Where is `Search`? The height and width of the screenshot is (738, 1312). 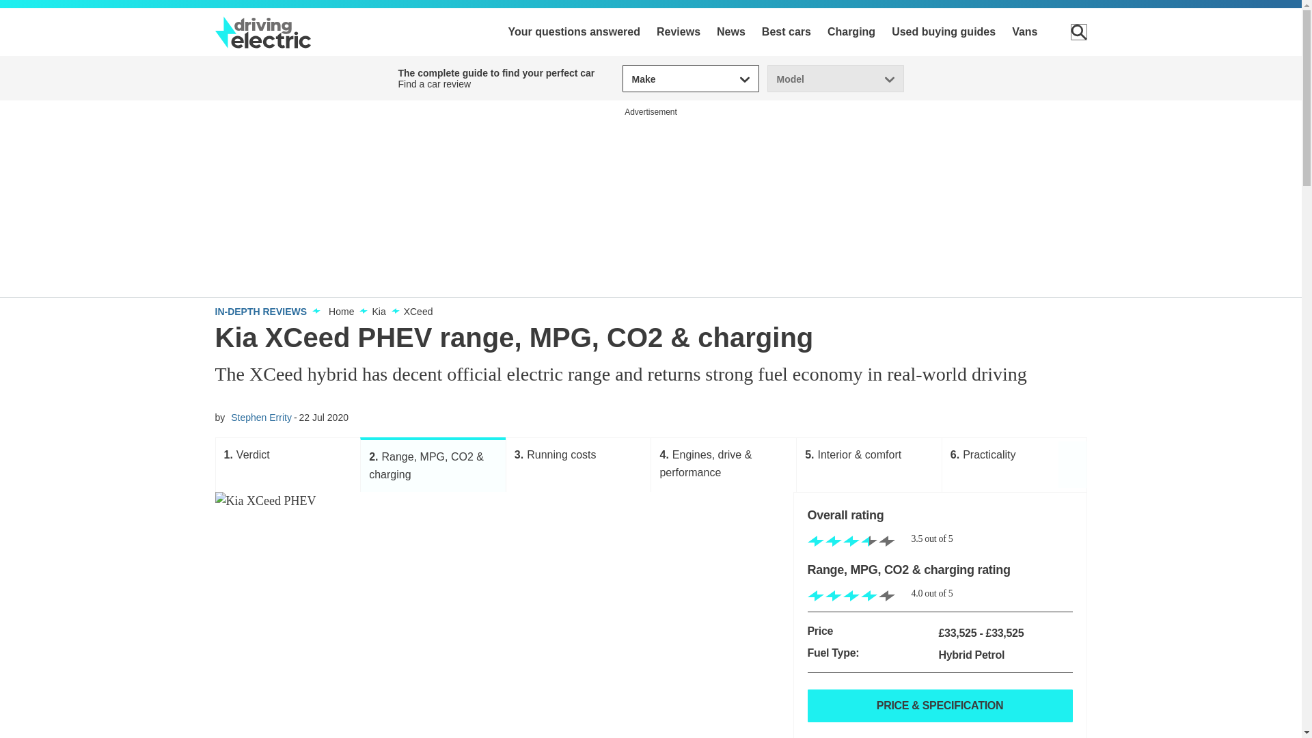 Search is located at coordinates (1078, 31).